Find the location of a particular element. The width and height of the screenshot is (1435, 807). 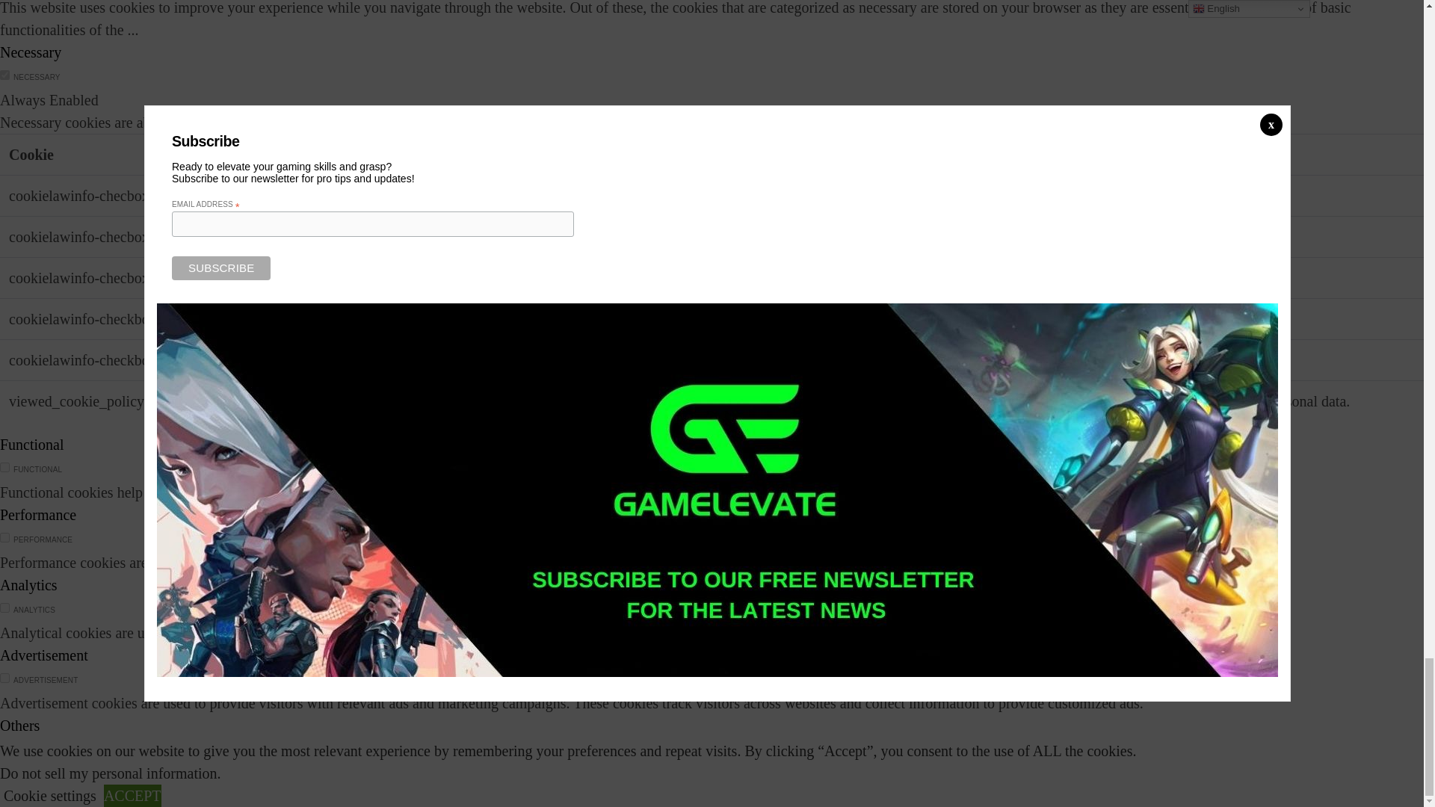

on is located at coordinates (4, 747).